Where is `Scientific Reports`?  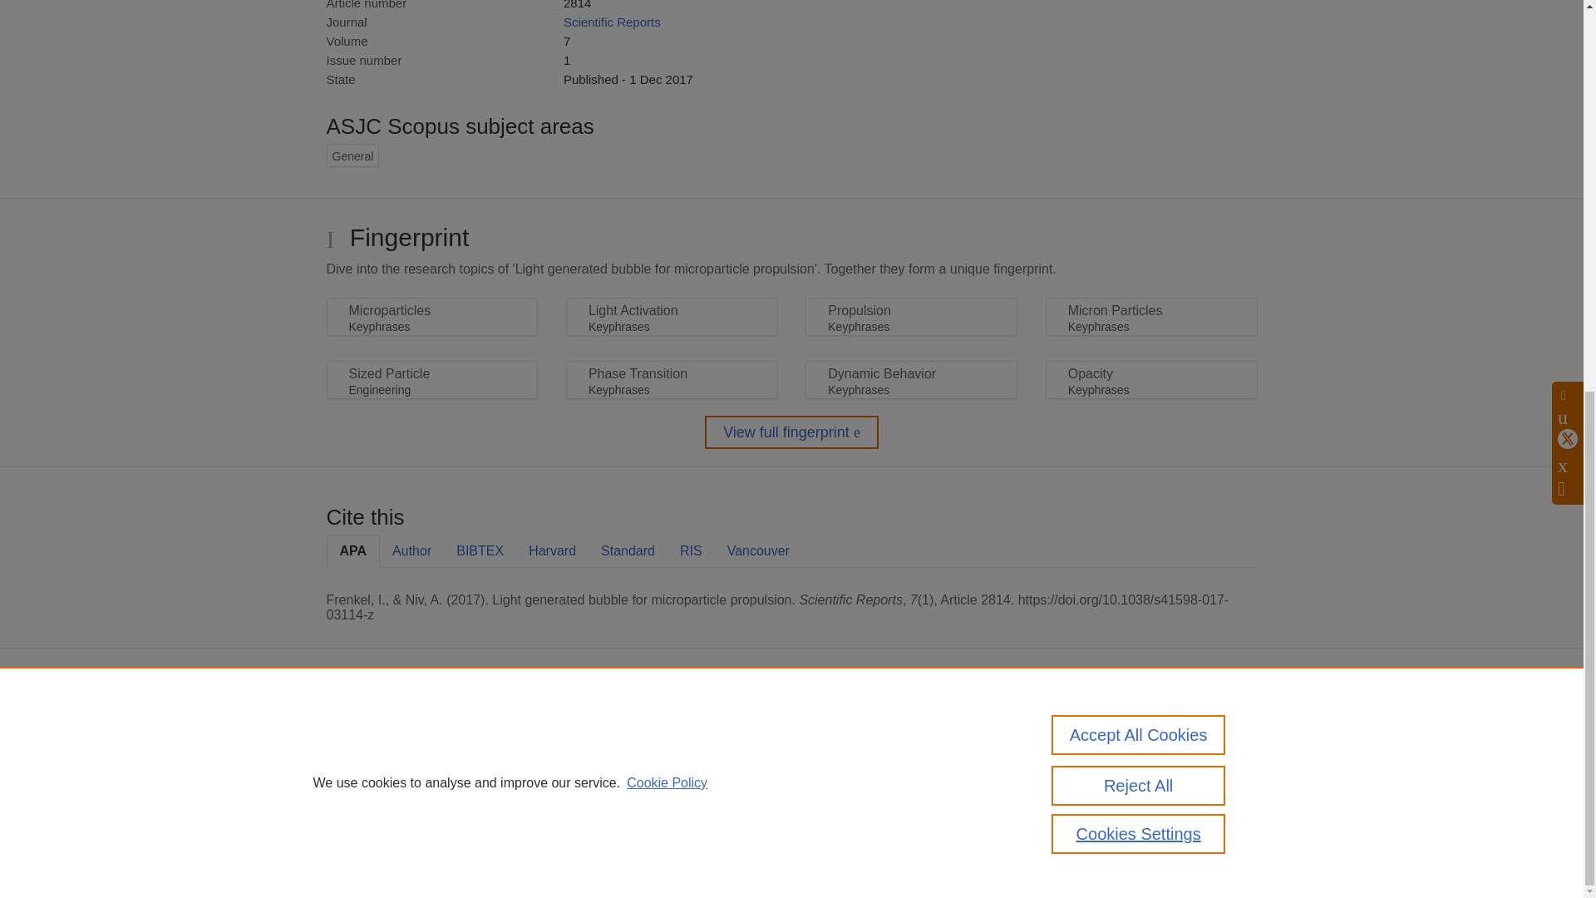
Scientific Reports is located at coordinates (612, 22).